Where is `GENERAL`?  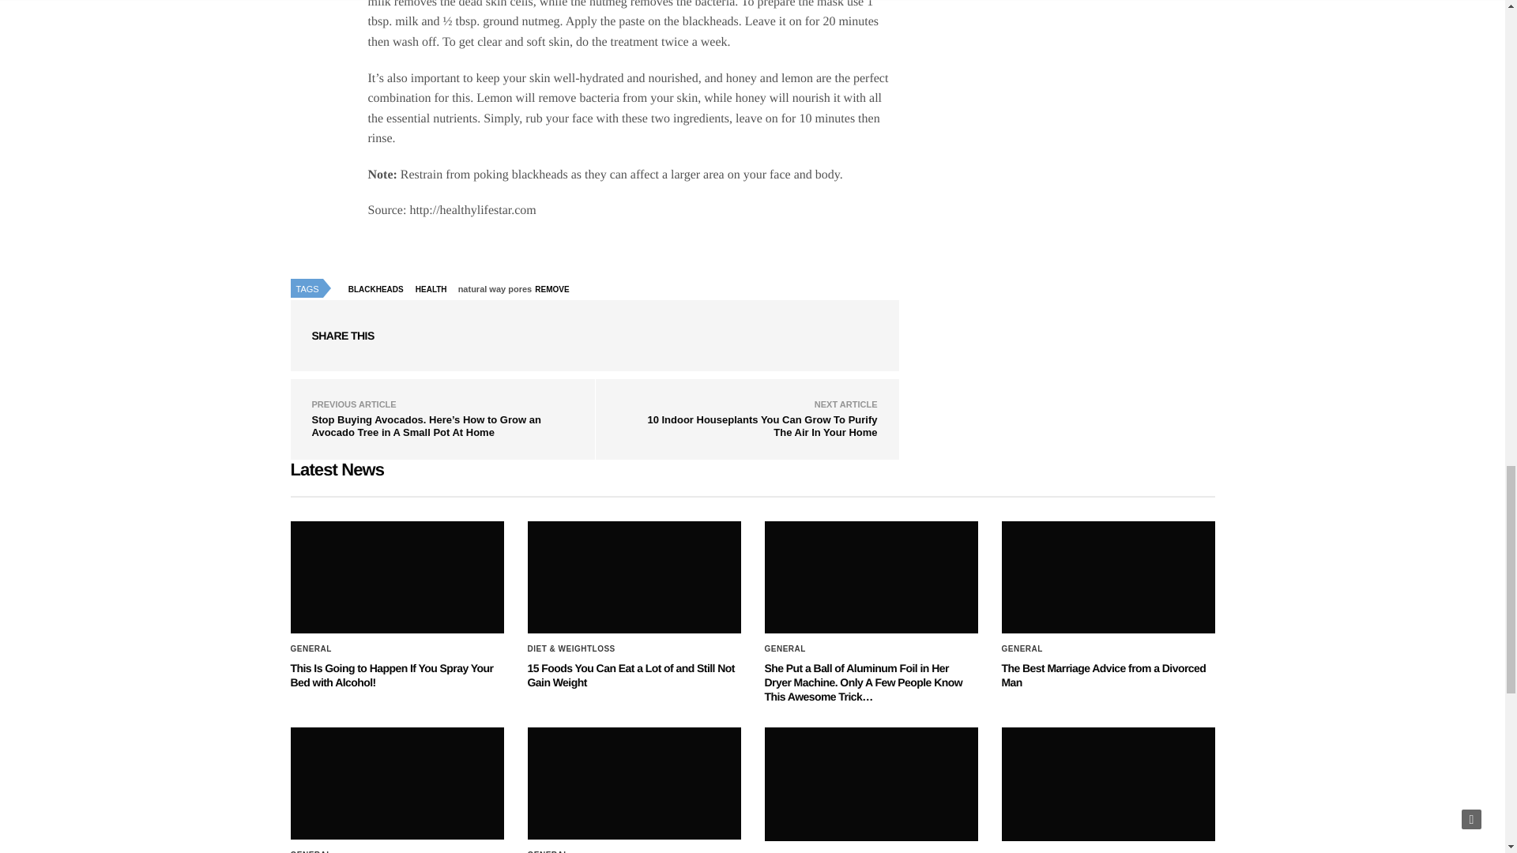
GENERAL is located at coordinates (785, 649).